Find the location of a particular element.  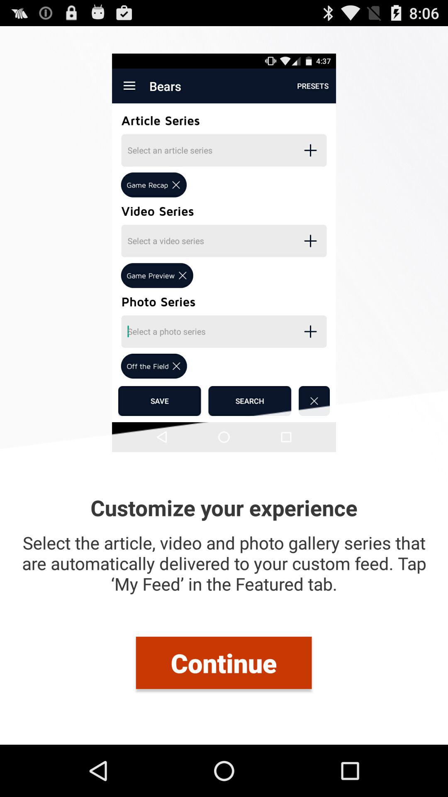

turn off the continue icon is located at coordinates (224, 663).